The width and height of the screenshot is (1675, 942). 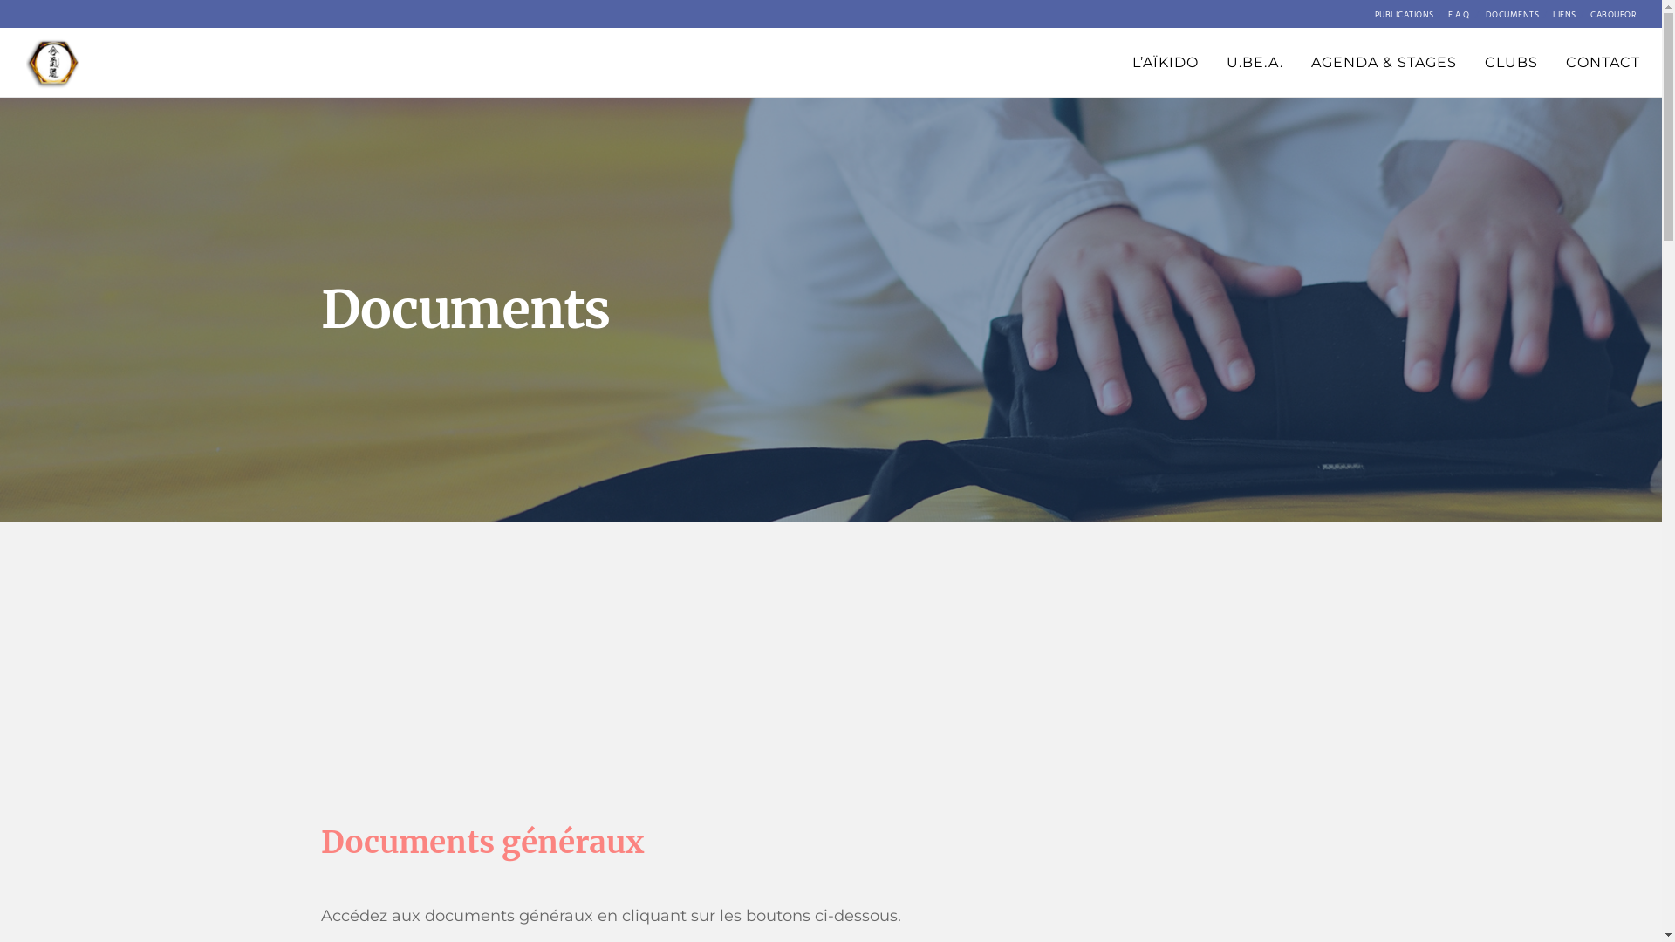 What do you see at coordinates (1590, 63) in the screenshot?
I see `CONTACT` at bounding box center [1590, 63].